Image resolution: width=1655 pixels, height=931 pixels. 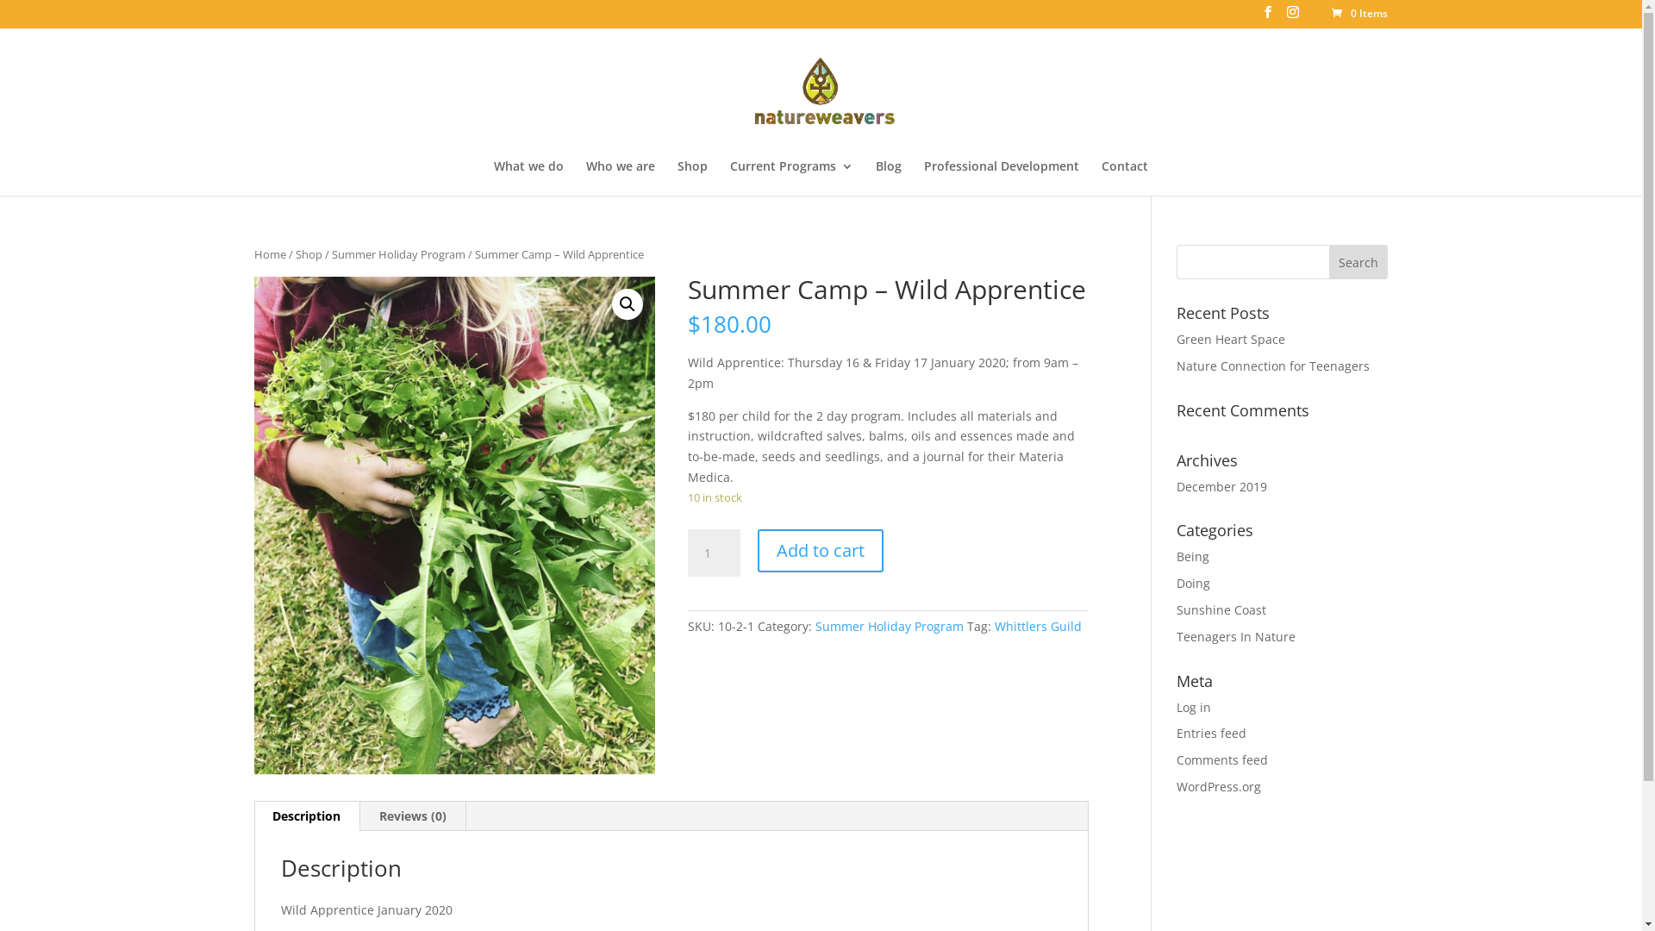 What do you see at coordinates (1193, 557) in the screenshot?
I see `Being` at bounding box center [1193, 557].